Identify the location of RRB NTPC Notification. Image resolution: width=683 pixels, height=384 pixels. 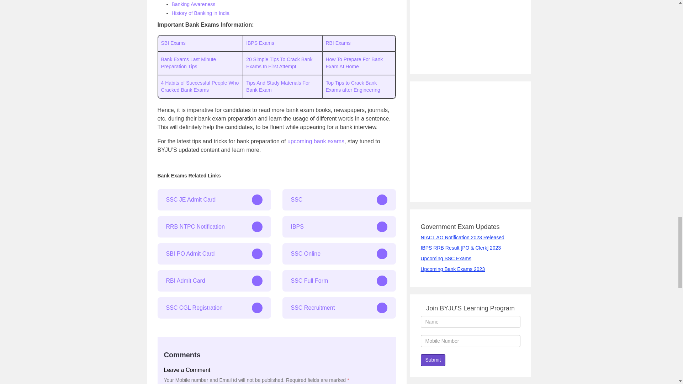
(213, 227).